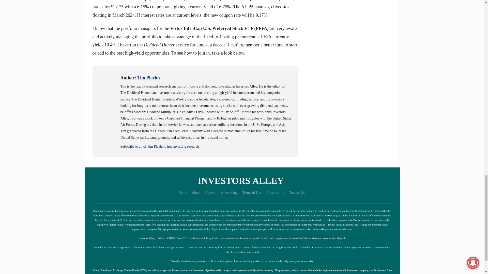 The image size is (488, 274). I want to click on Tim Plaehn, so click(148, 78).